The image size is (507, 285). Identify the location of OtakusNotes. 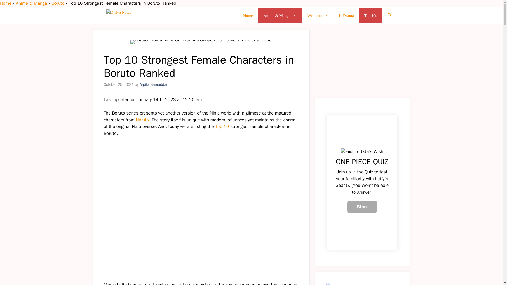
(143, 15).